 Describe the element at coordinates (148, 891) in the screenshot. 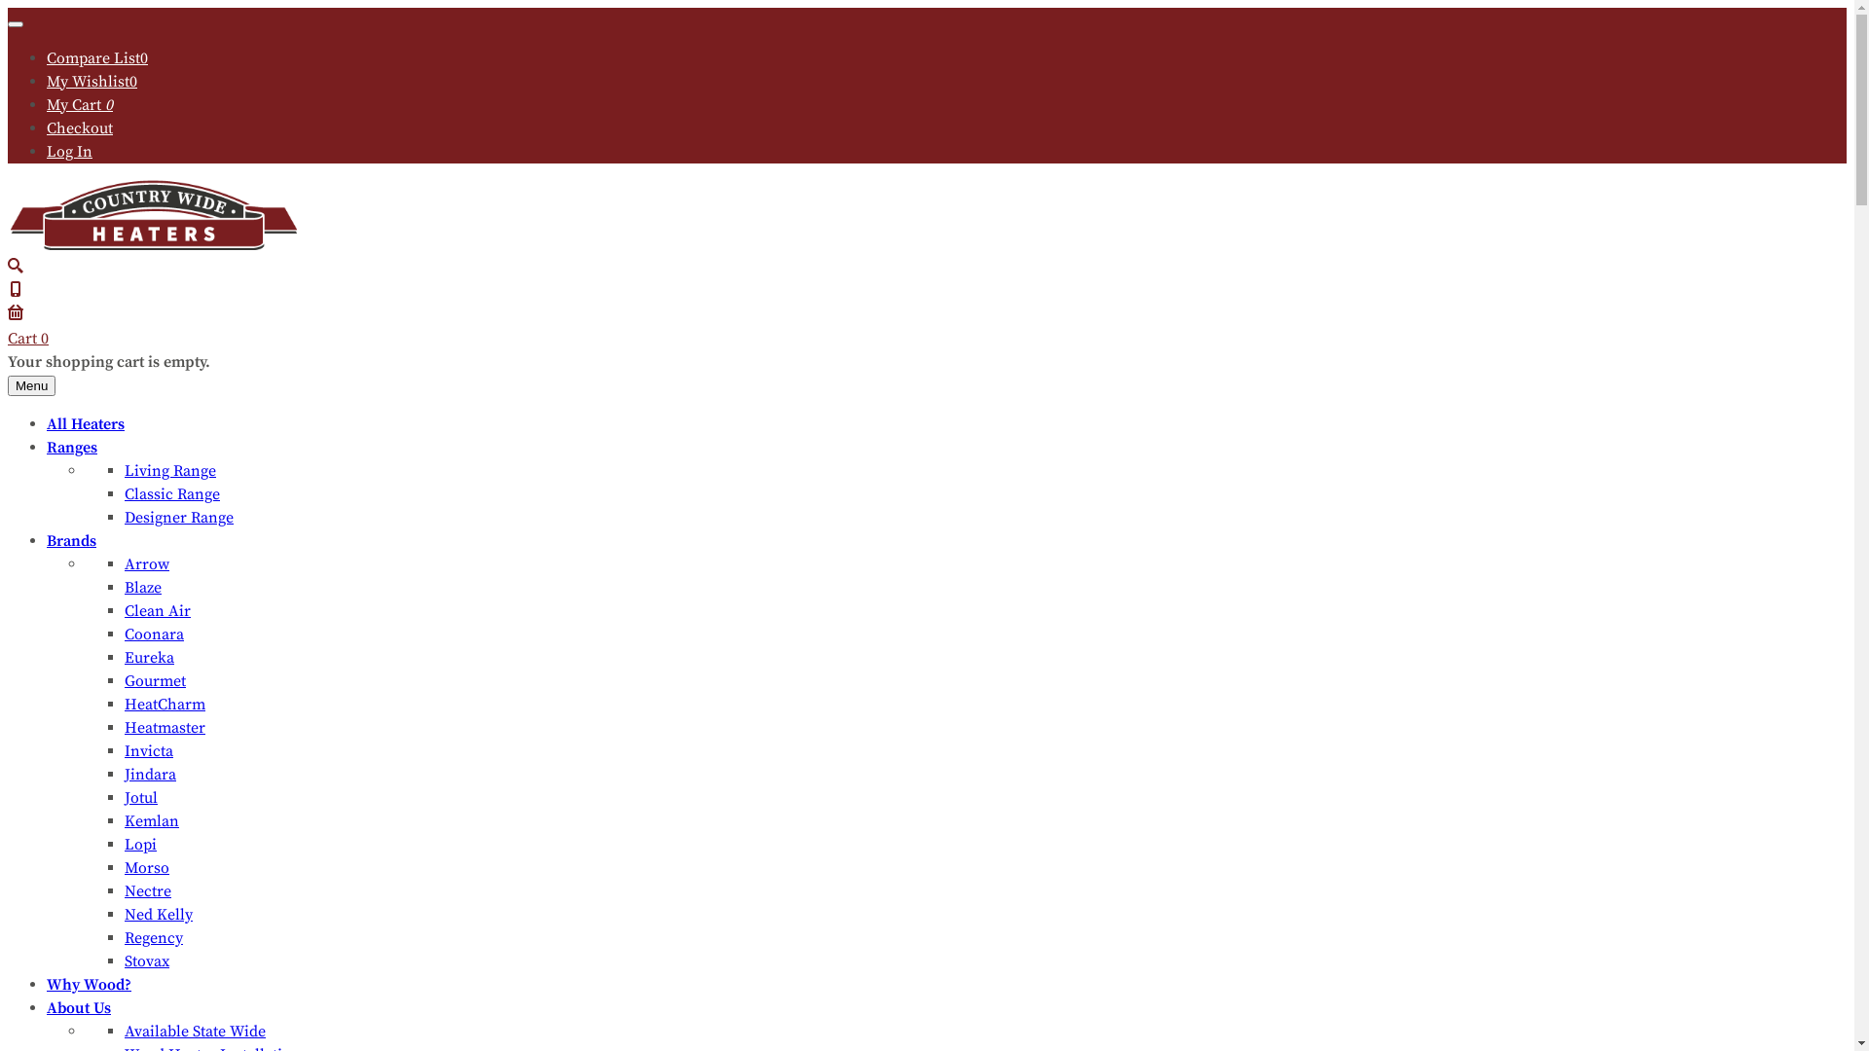

I see `Nectre` at that location.